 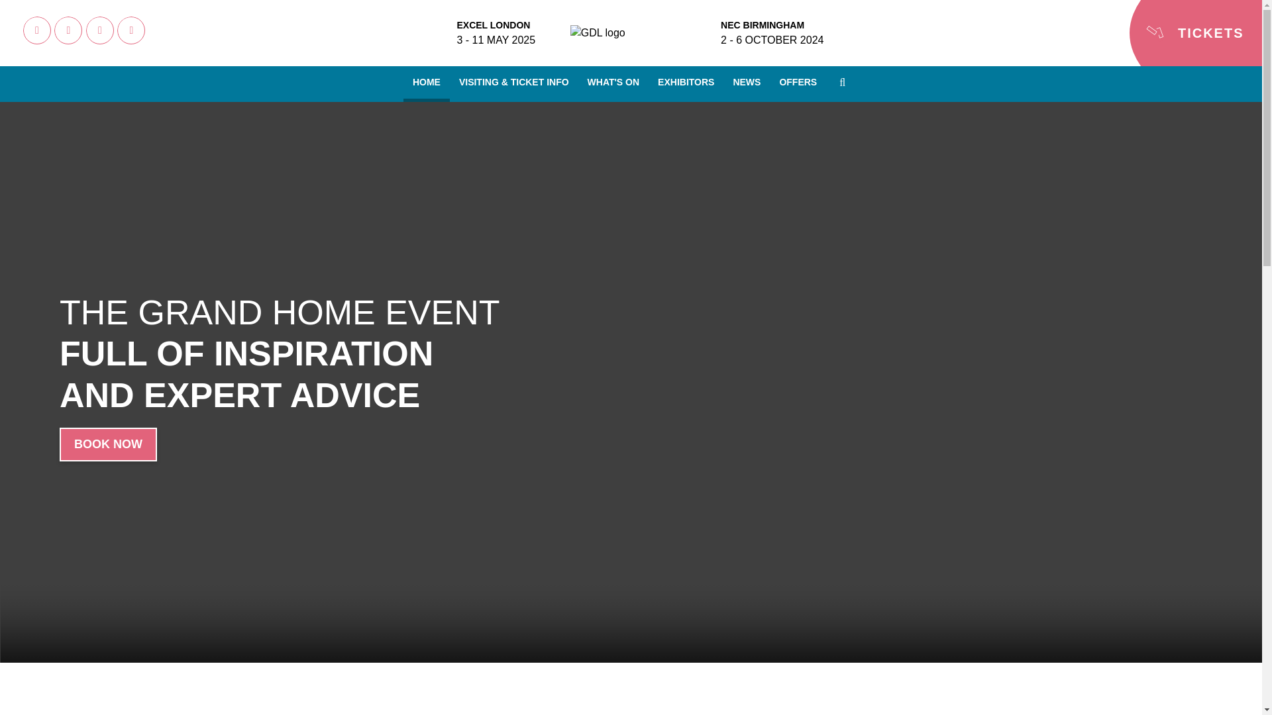 What do you see at coordinates (613, 82) in the screenshot?
I see `WHAT'S ON` at bounding box center [613, 82].